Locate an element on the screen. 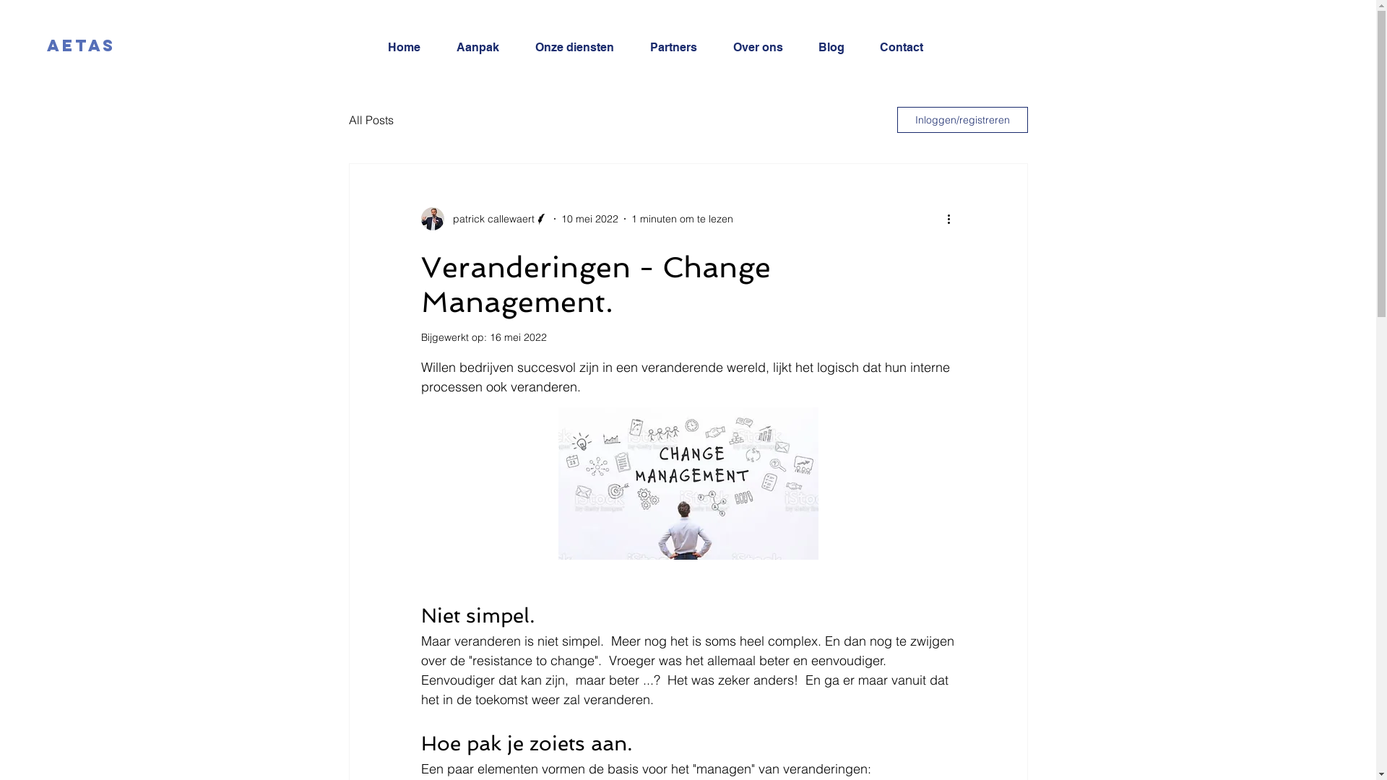 This screenshot has width=1387, height=780. Aanpak is located at coordinates (484, 48).